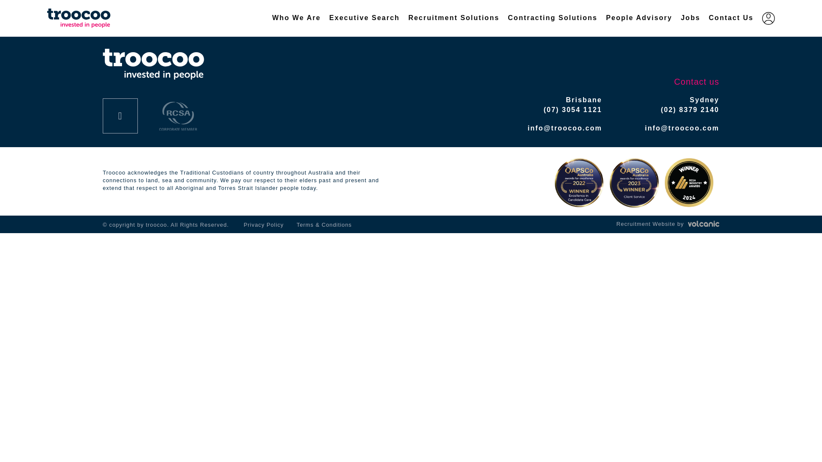  What do you see at coordinates (768, 18) in the screenshot?
I see `Login` at bounding box center [768, 18].